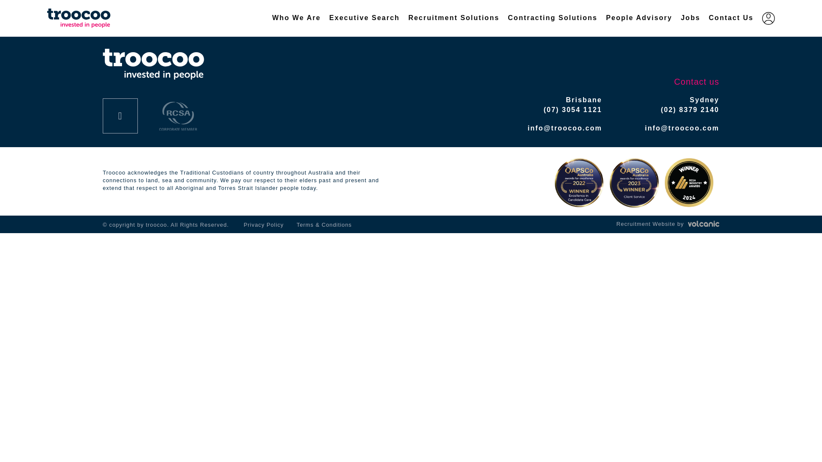  What do you see at coordinates (768, 18) in the screenshot?
I see `Login` at bounding box center [768, 18].